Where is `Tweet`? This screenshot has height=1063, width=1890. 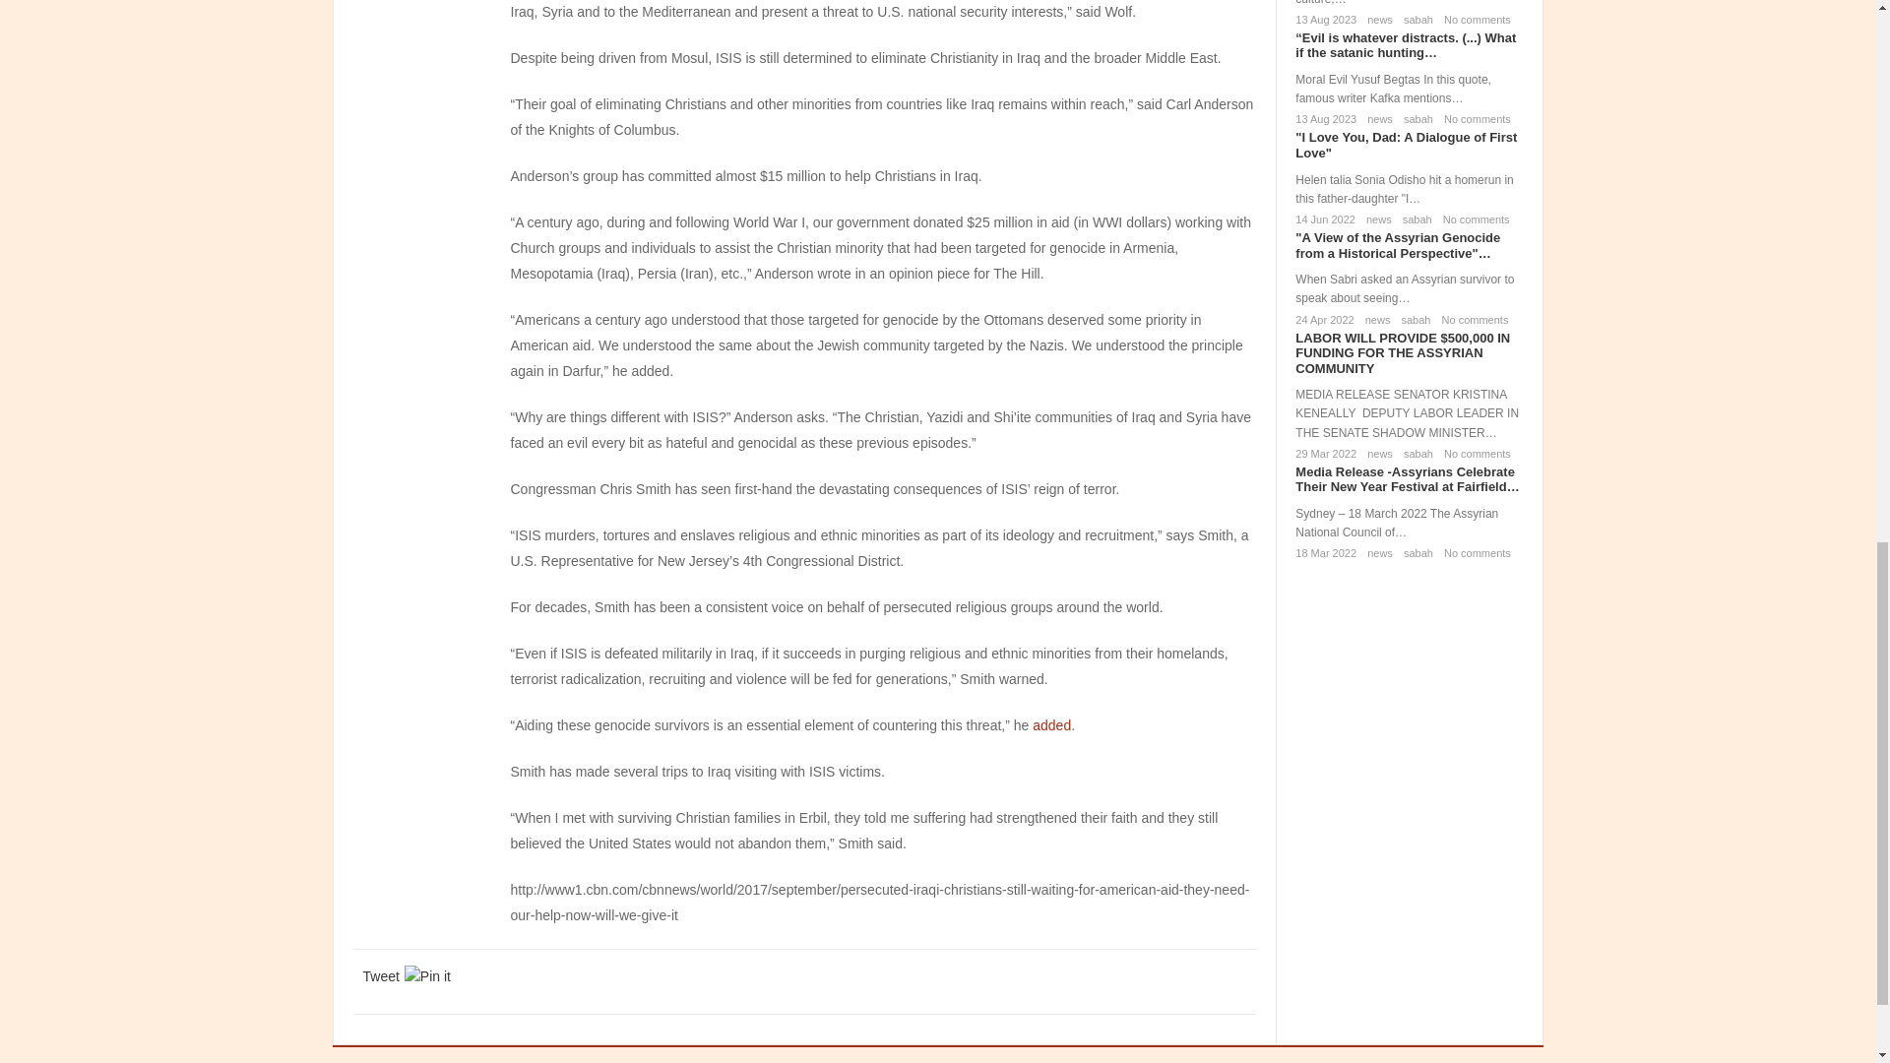 Tweet is located at coordinates (380, 976).